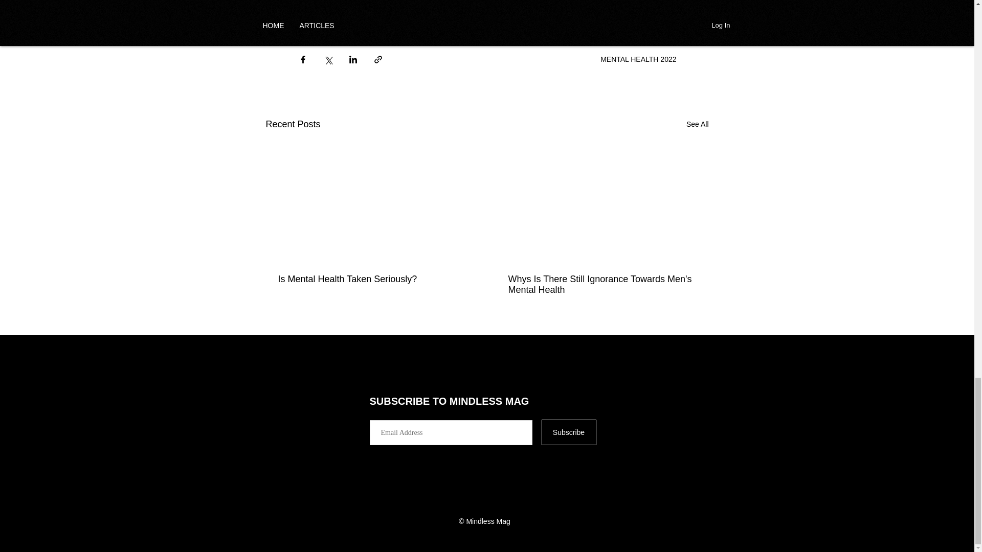 The height and width of the screenshot is (552, 982). Describe the element at coordinates (602, 284) in the screenshot. I see `Whys Is There Still Ignorance Towards Men's Mental Health` at that location.